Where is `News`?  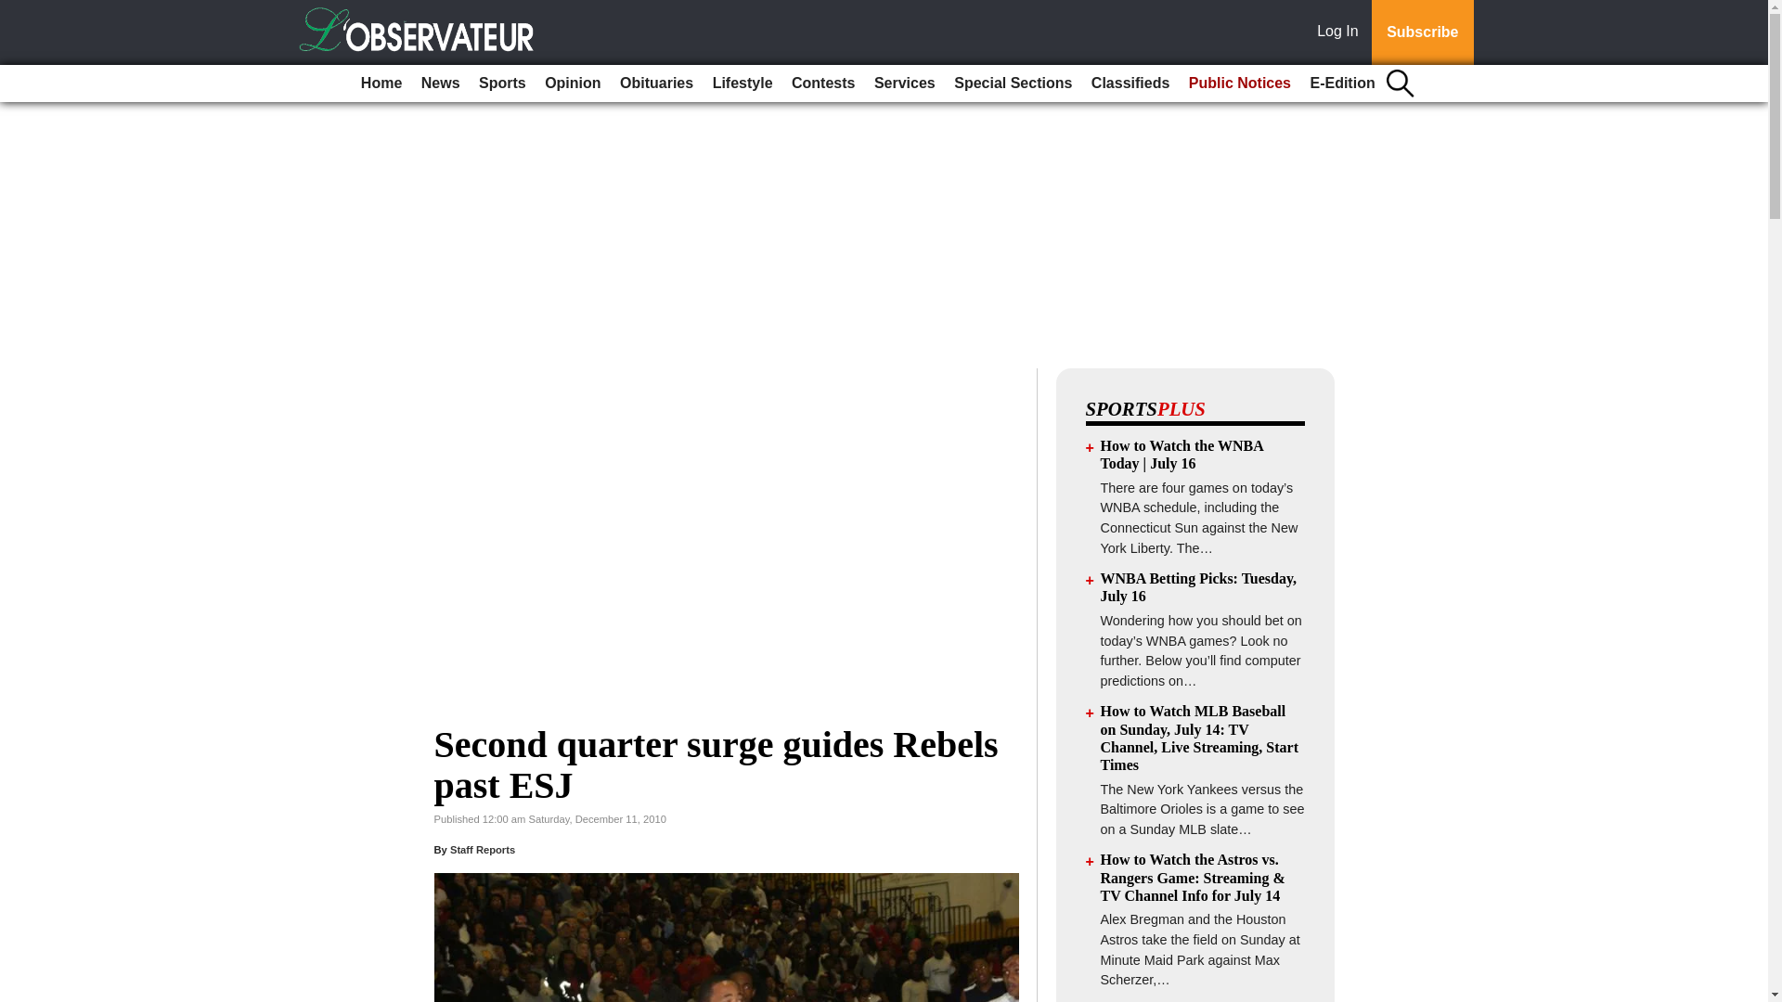
News is located at coordinates (440, 83).